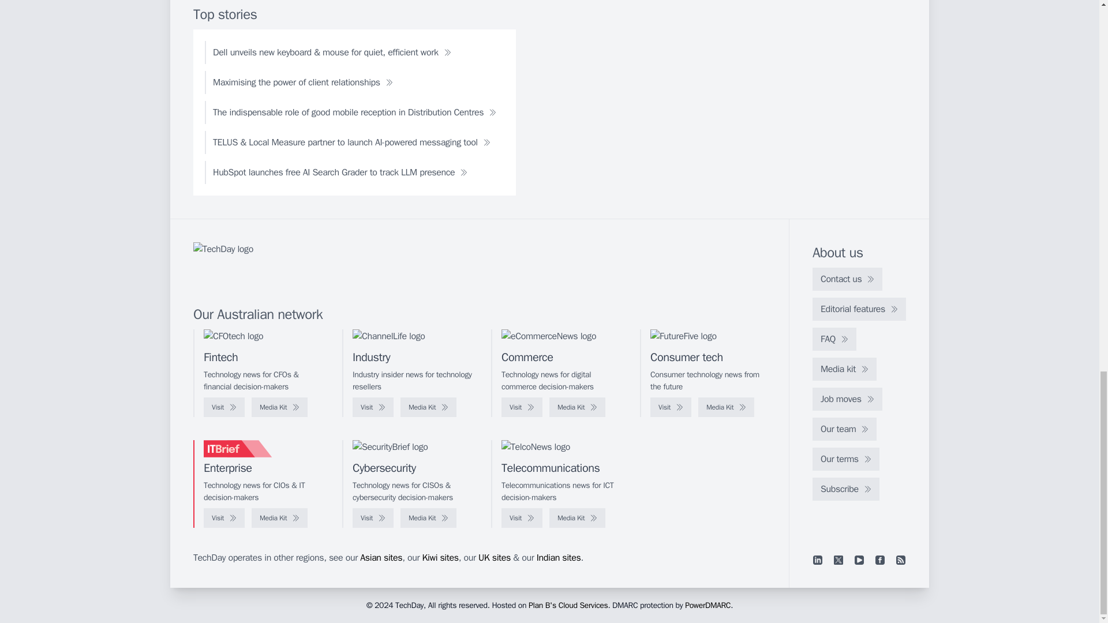  Describe the element at coordinates (340, 172) in the screenshot. I see `HubSpot launches free AI Search Grader to track LLM presence` at that location.